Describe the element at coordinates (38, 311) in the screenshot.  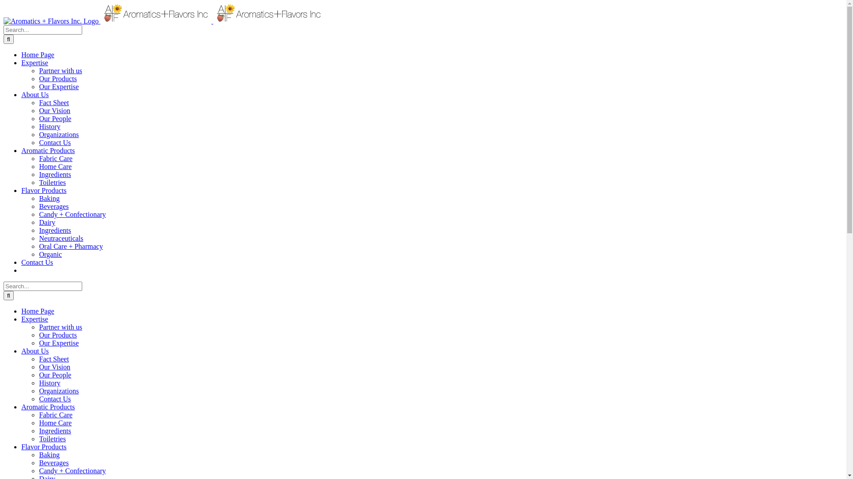
I see `Home Page` at that location.